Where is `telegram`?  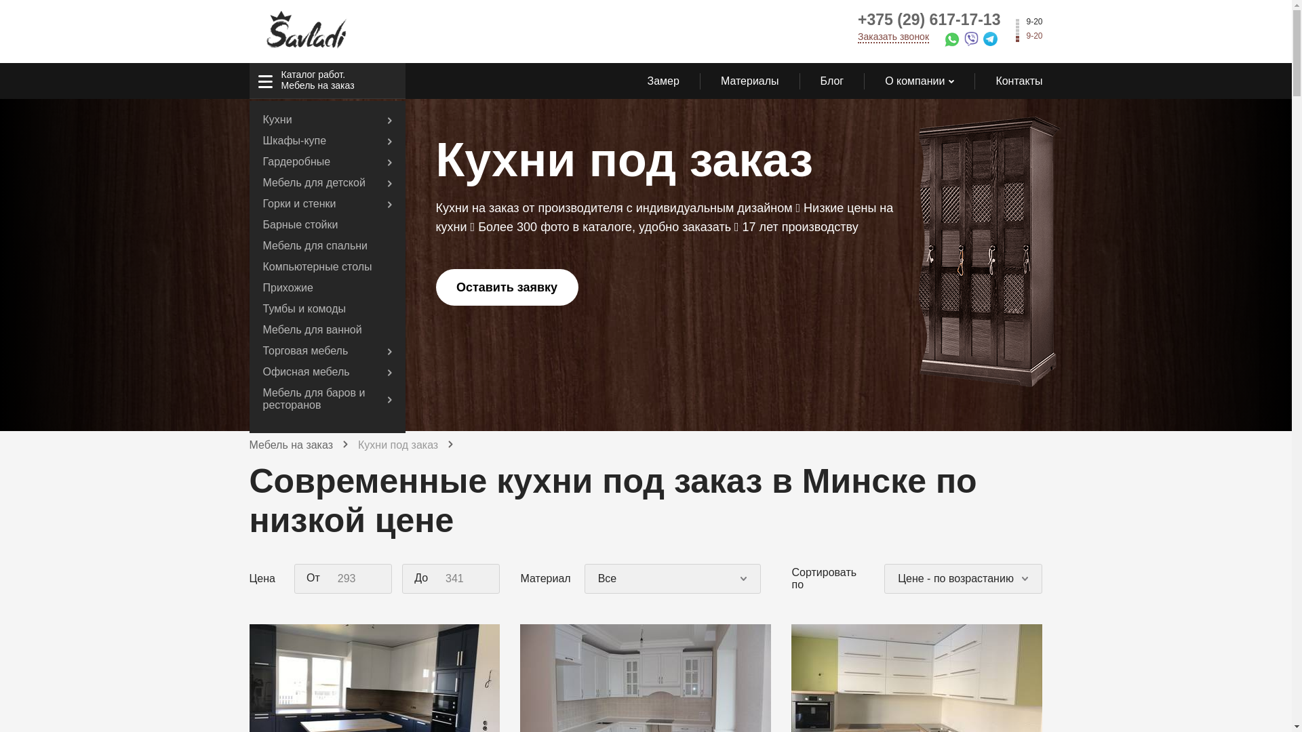
telegram is located at coordinates (994, 42).